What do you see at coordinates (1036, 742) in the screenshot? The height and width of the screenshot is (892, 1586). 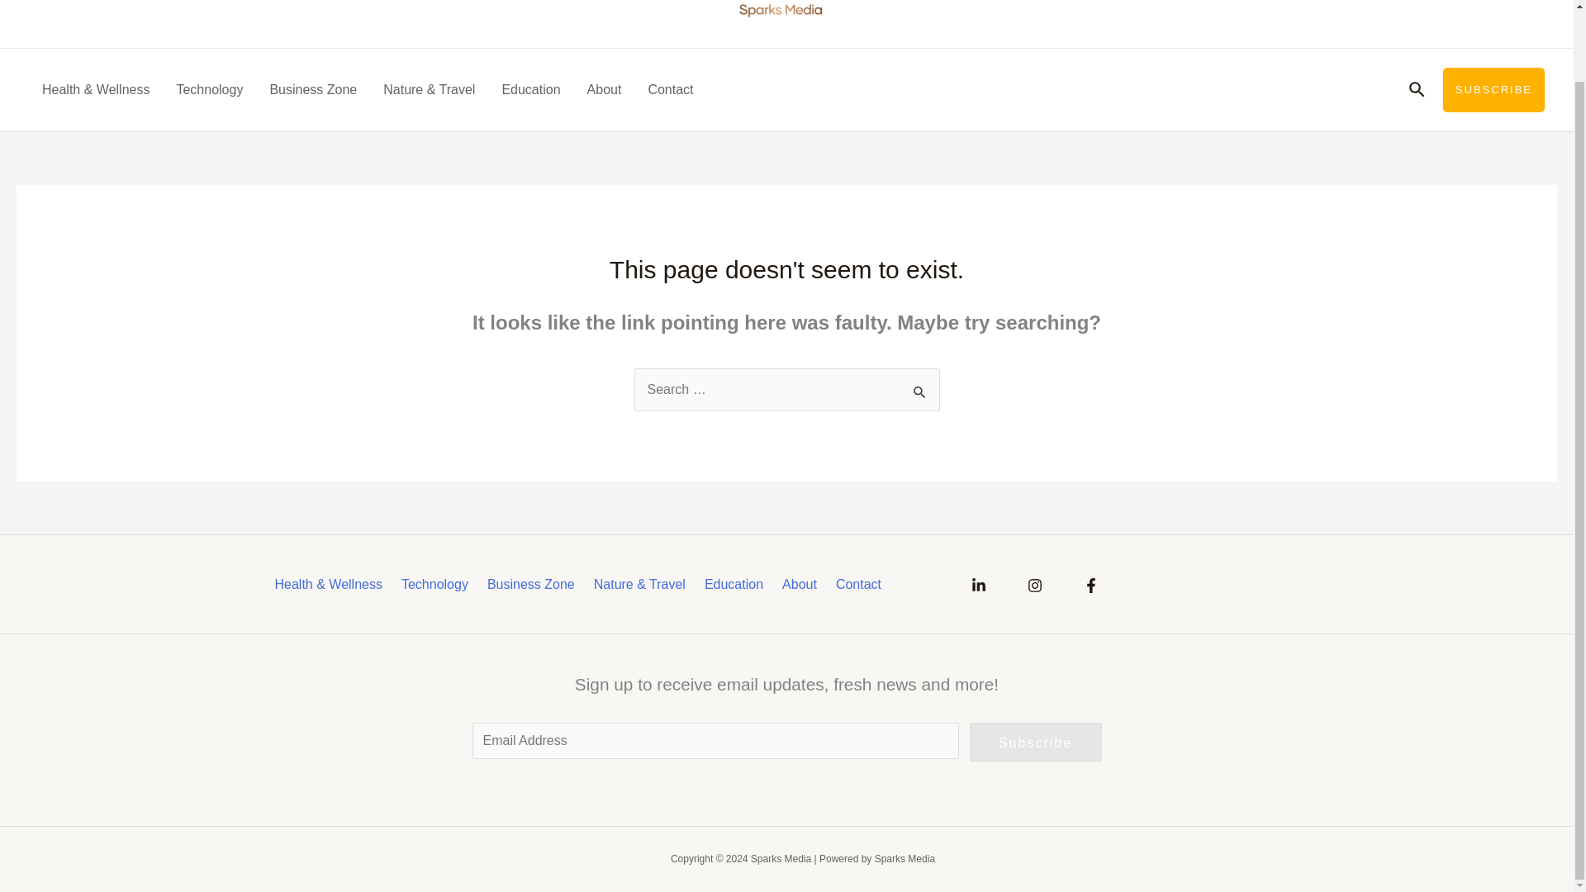 I see `Subscribe` at bounding box center [1036, 742].